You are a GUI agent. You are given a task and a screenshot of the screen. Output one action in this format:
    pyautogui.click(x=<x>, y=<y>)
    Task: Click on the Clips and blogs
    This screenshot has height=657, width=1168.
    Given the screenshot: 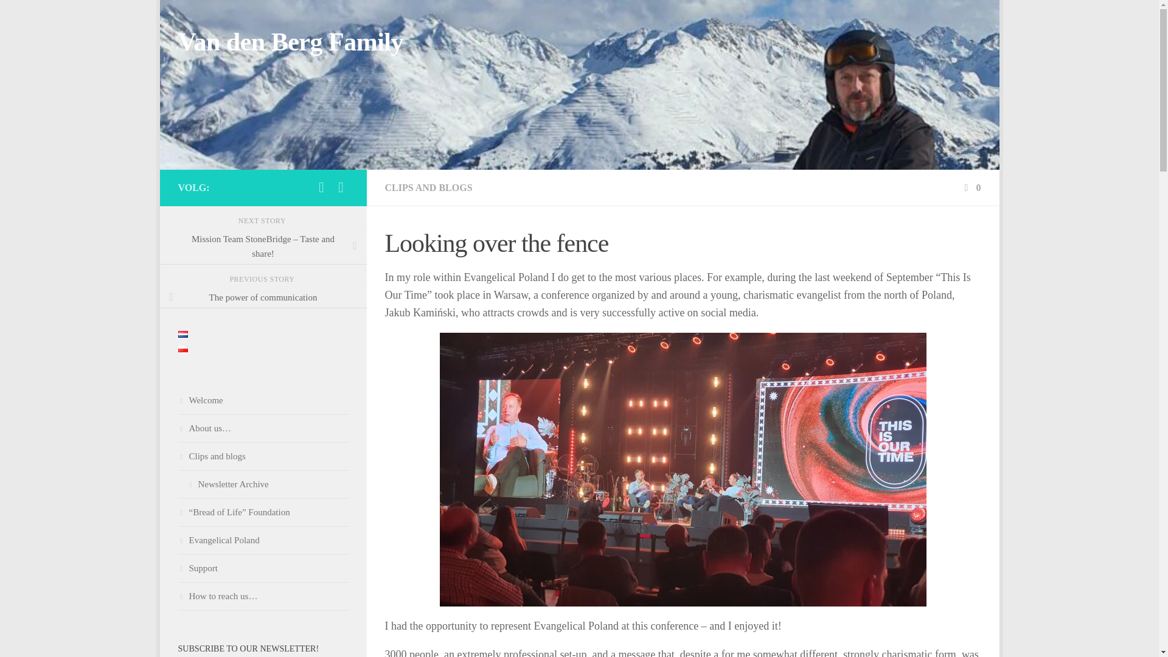 What is the action you would take?
    pyautogui.click(x=263, y=456)
    